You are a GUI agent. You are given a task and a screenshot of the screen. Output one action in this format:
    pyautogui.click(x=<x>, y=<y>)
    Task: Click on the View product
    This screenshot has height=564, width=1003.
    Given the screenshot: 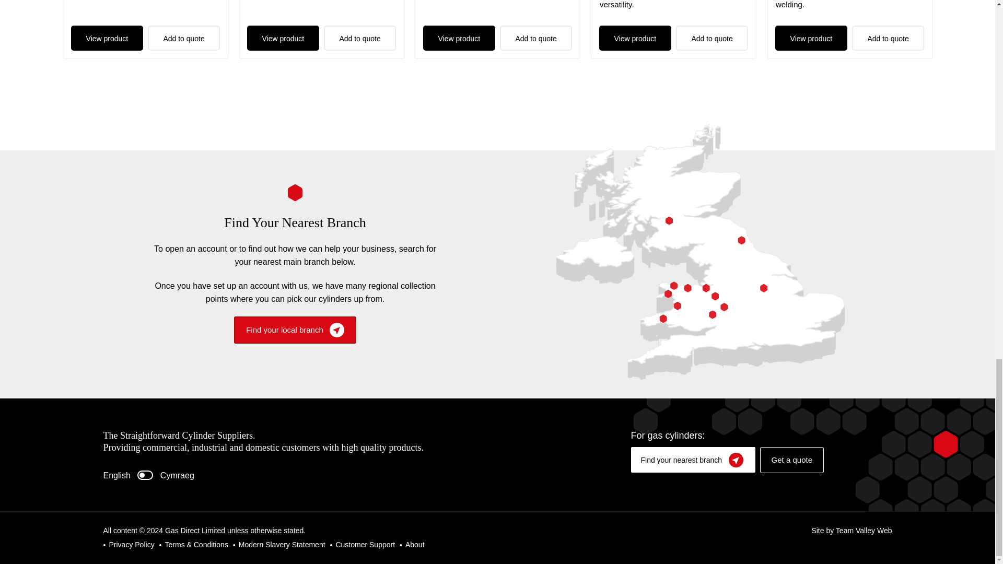 What is the action you would take?
    pyautogui.click(x=283, y=38)
    